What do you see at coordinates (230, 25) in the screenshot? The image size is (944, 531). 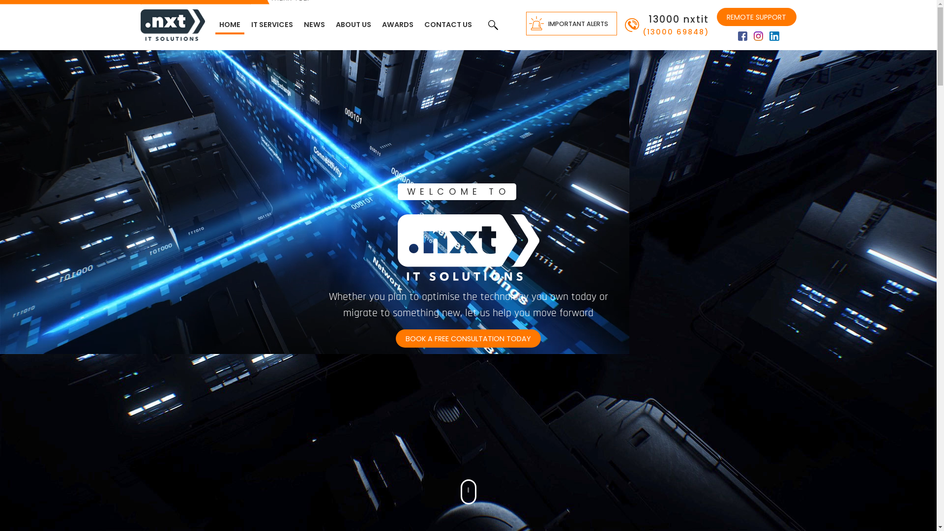 I see `HOME` at bounding box center [230, 25].